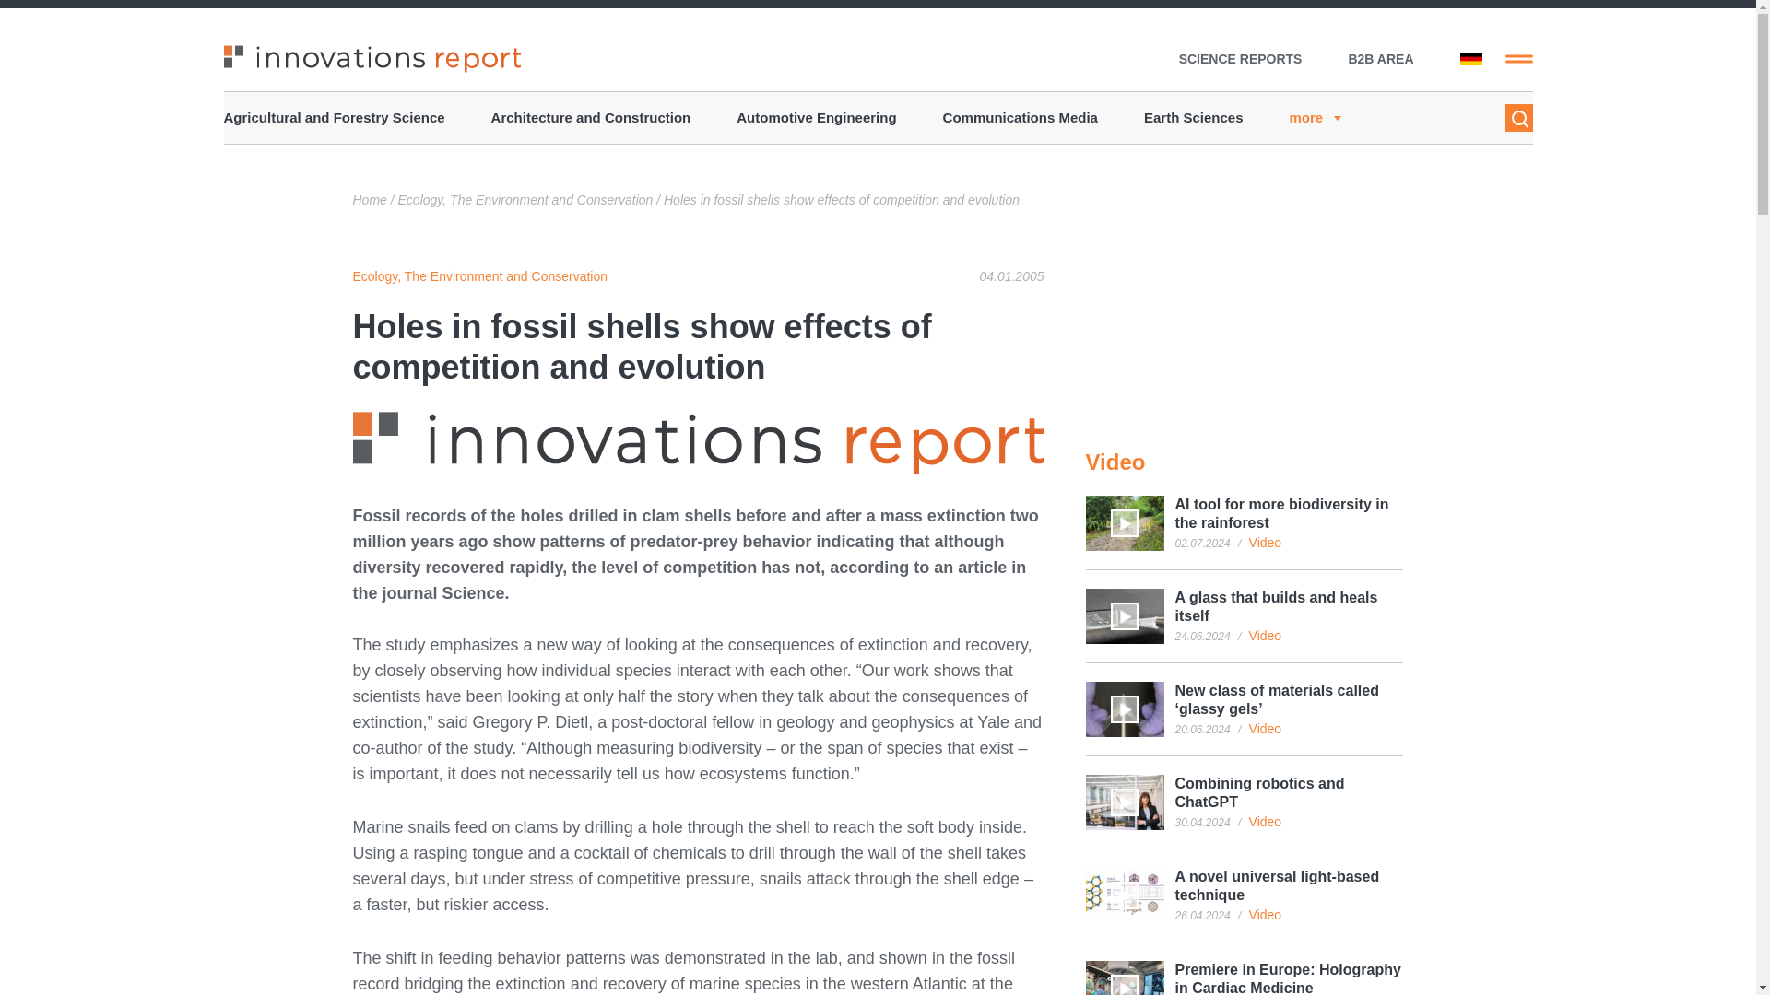 The width and height of the screenshot is (1770, 995). I want to click on Agricultural and Forestry Science, so click(333, 118).